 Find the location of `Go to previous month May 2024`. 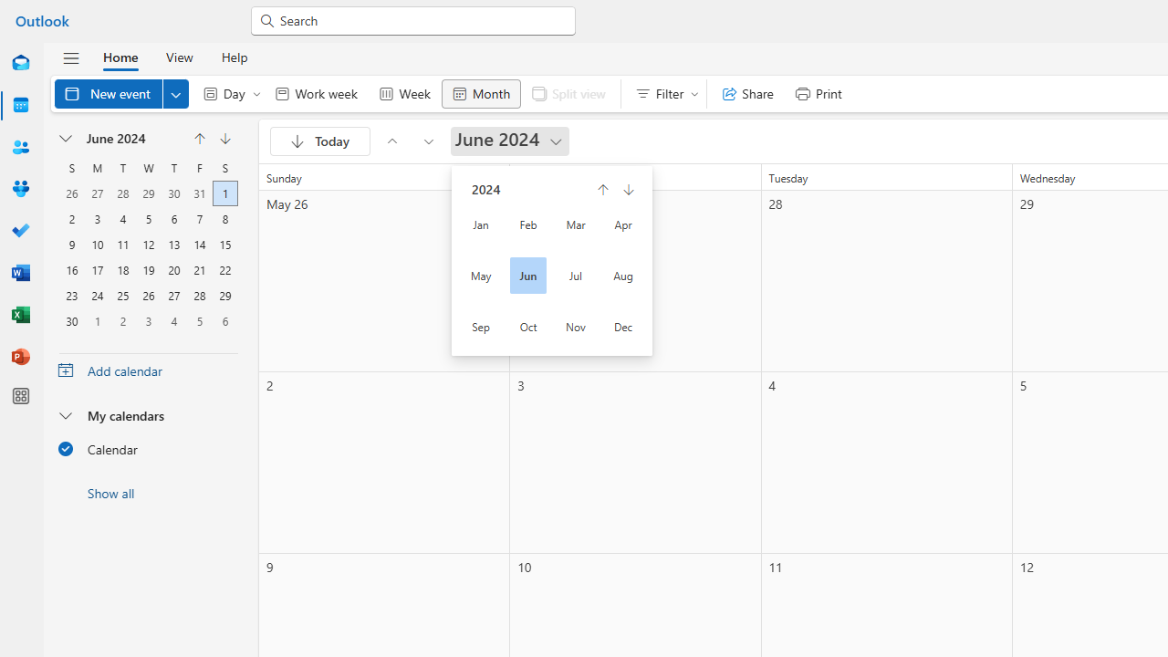

Go to previous month May 2024 is located at coordinates (391, 141).